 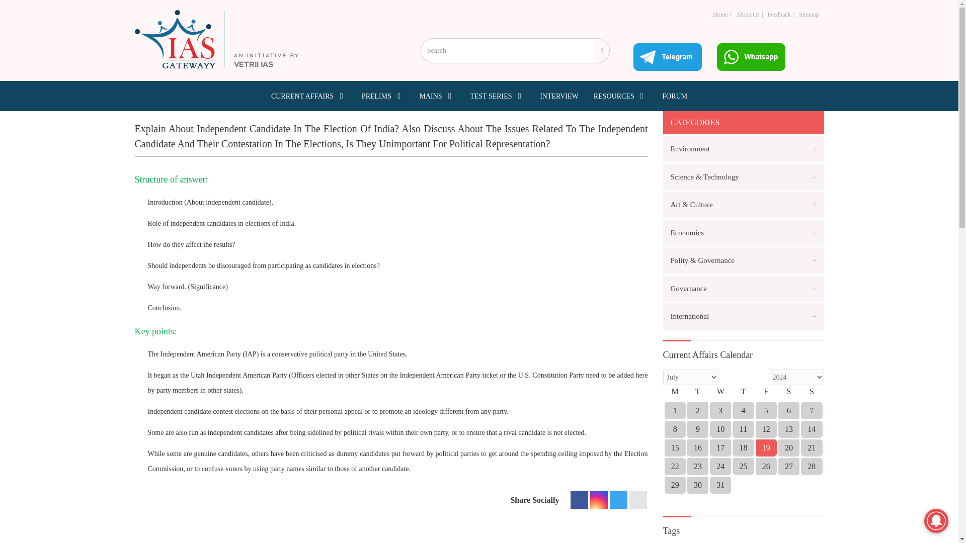 I want to click on IAS Gatewayy, so click(x=216, y=39).